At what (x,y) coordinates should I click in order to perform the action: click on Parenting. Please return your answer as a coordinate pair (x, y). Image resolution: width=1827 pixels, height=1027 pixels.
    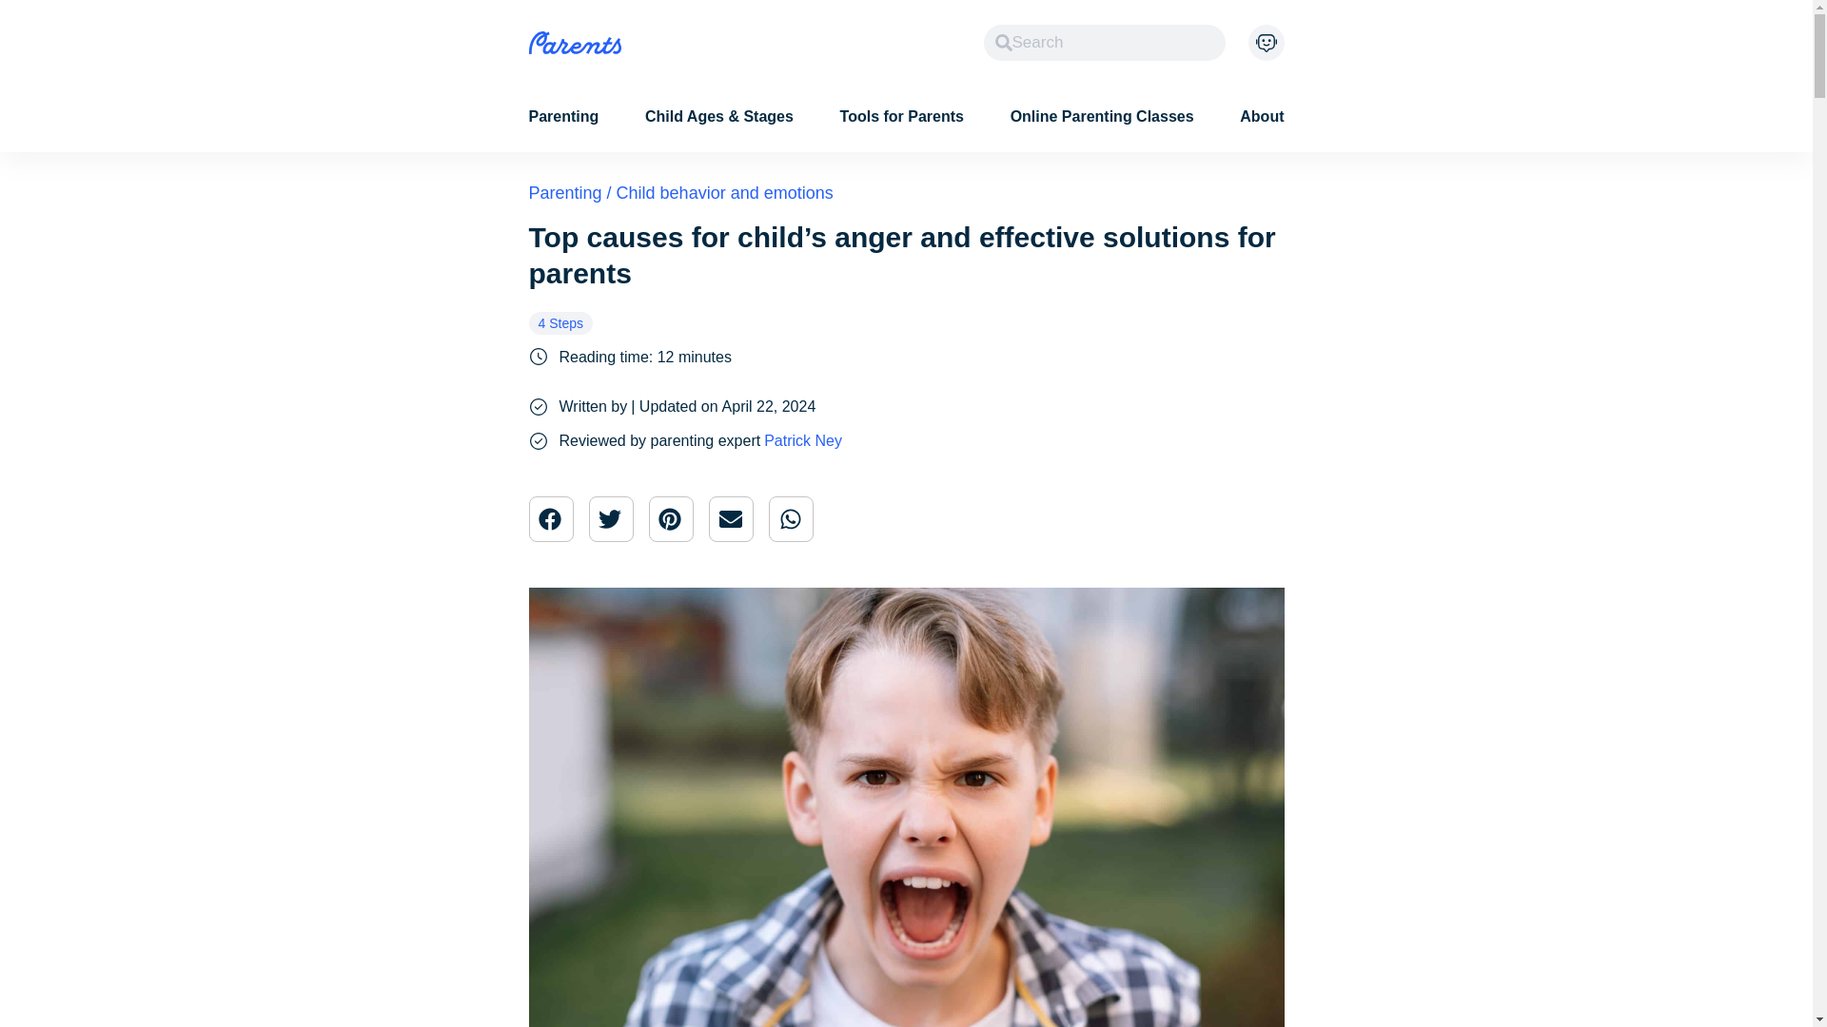
    Looking at the image, I should click on (563, 116).